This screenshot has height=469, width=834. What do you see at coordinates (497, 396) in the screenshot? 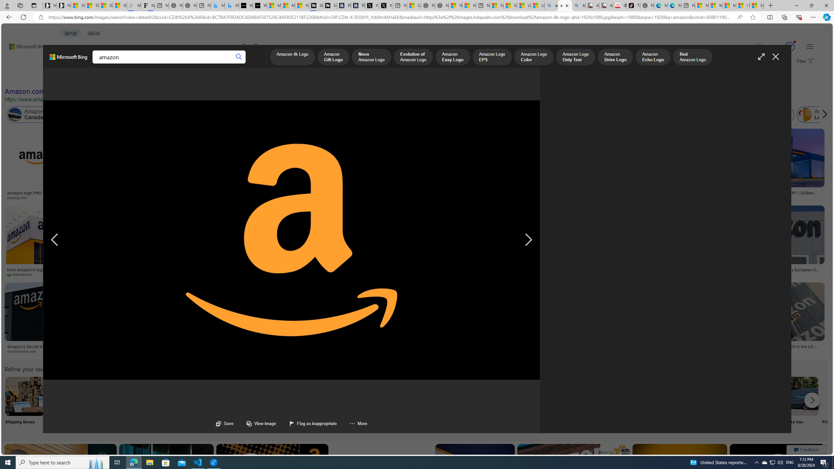
I see `Amazon Online Shopping Homepage` at bounding box center [497, 396].